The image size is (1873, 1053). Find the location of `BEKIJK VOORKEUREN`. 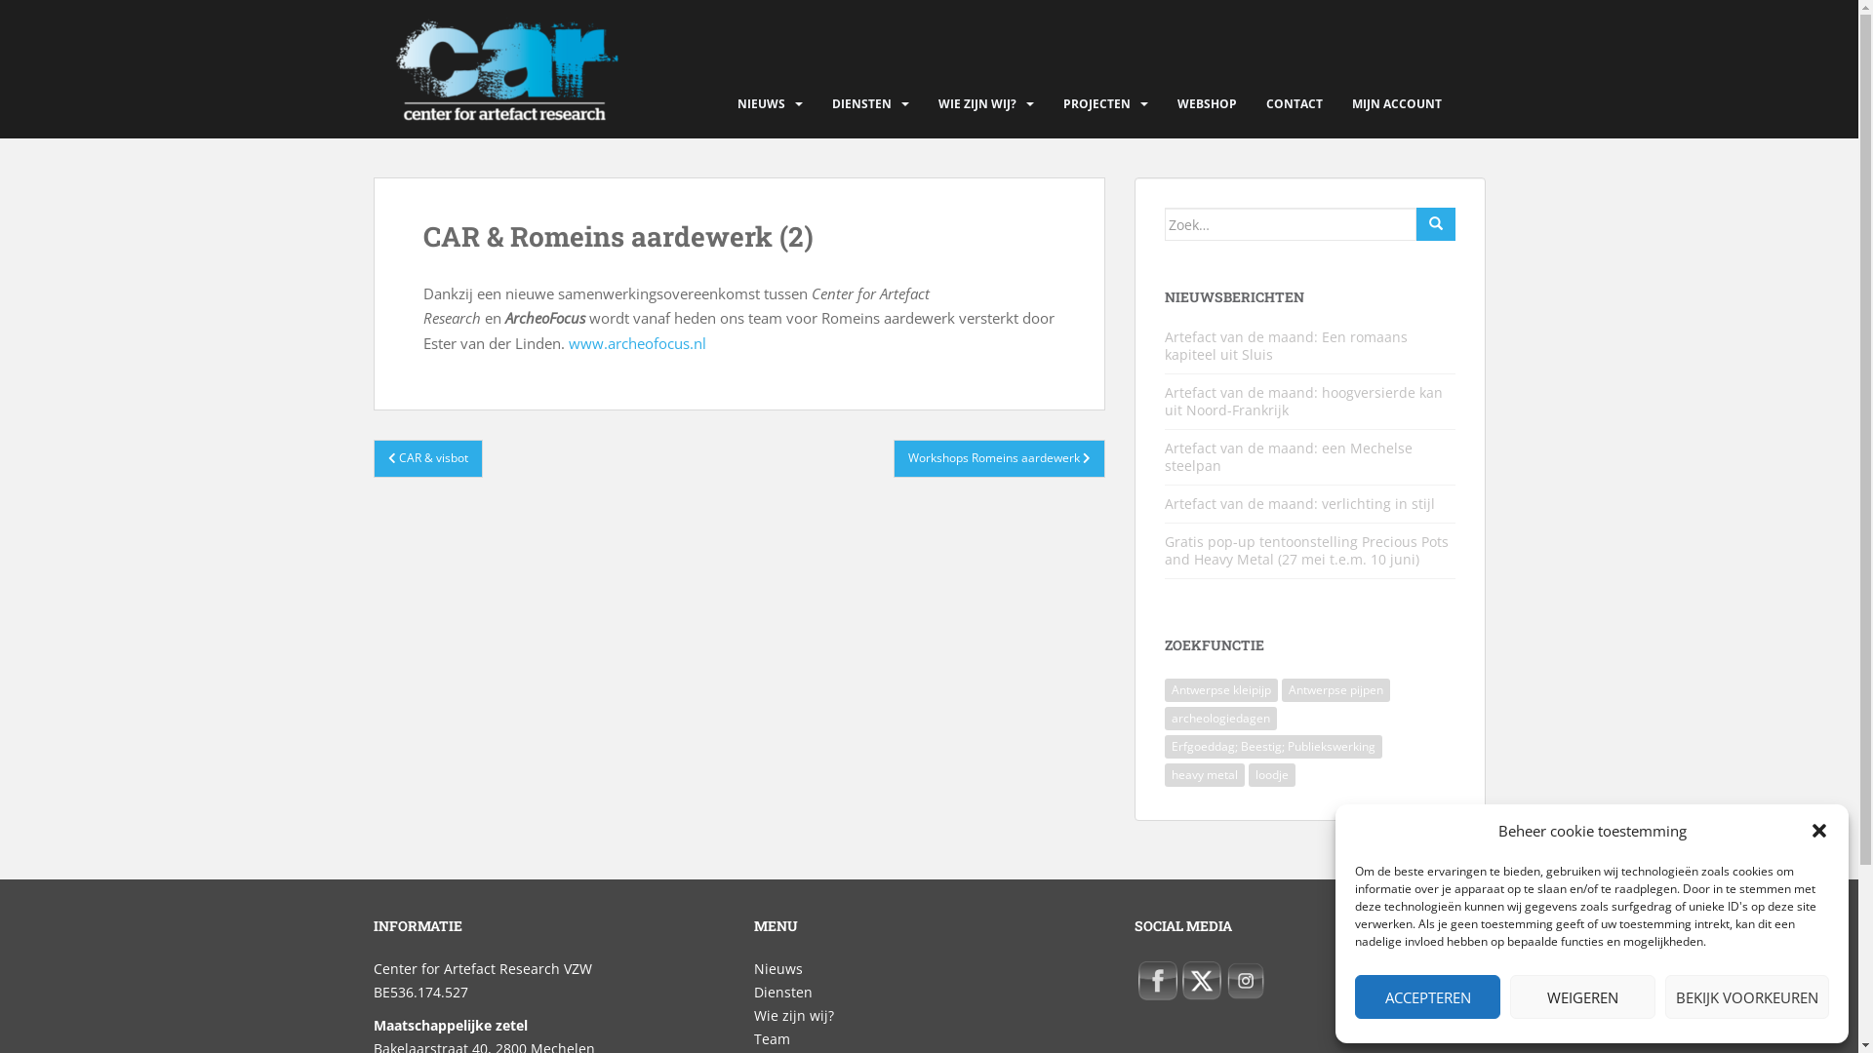

BEKIJK VOORKEUREN is located at coordinates (1747, 996).